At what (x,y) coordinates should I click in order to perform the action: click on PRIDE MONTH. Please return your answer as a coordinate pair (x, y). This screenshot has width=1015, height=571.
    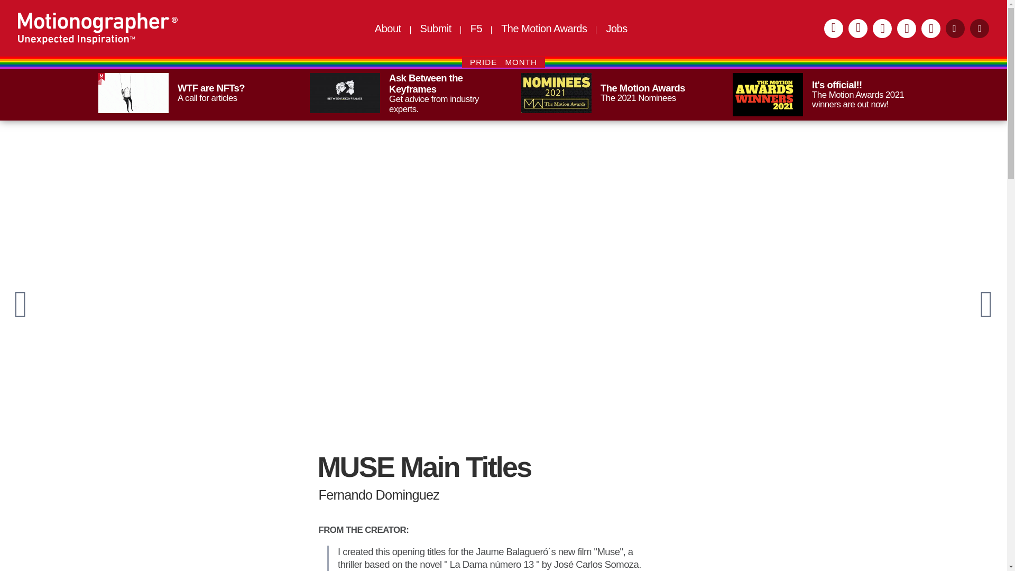
    Looking at the image, I should click on (616, 29).